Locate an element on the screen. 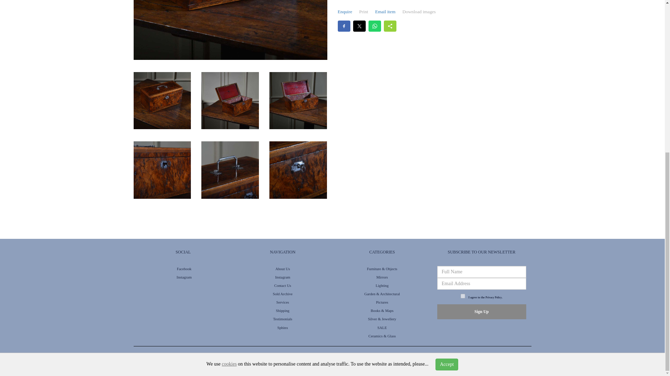 The height and width of the screenshot is (376, 670). Mirrors is located at coordinates (382, 277).